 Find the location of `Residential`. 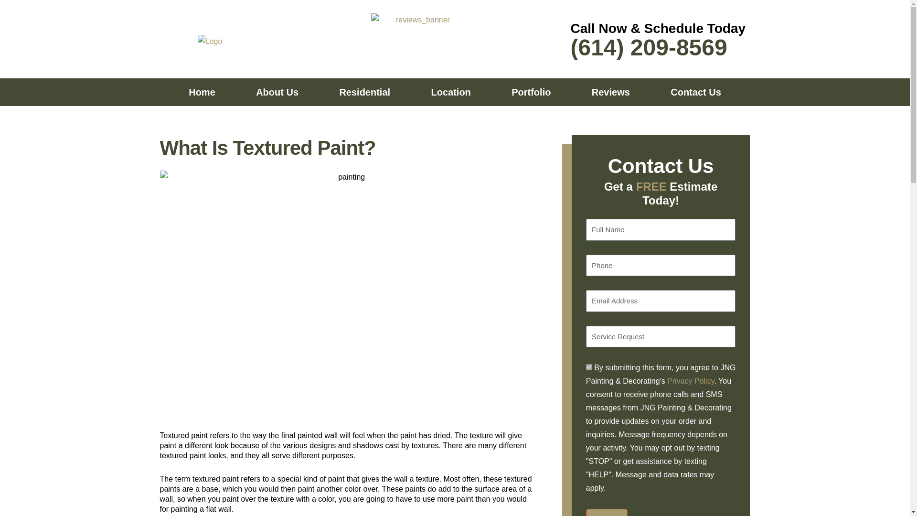

Residential is located at coordinates (365, 92).